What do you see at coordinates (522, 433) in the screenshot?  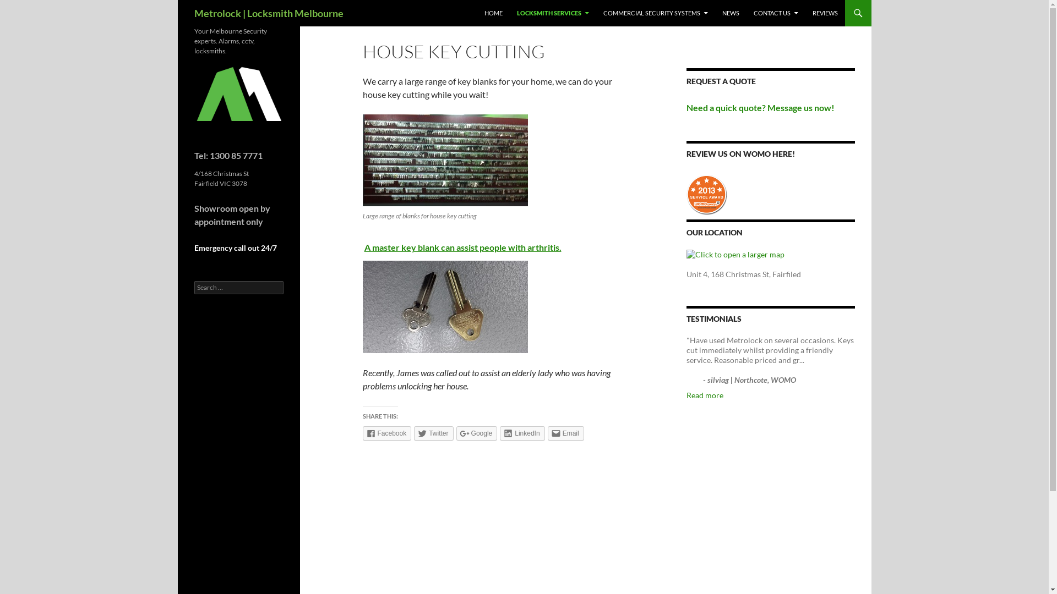 I see `LinkedIn` at bounding box center [522, 433].